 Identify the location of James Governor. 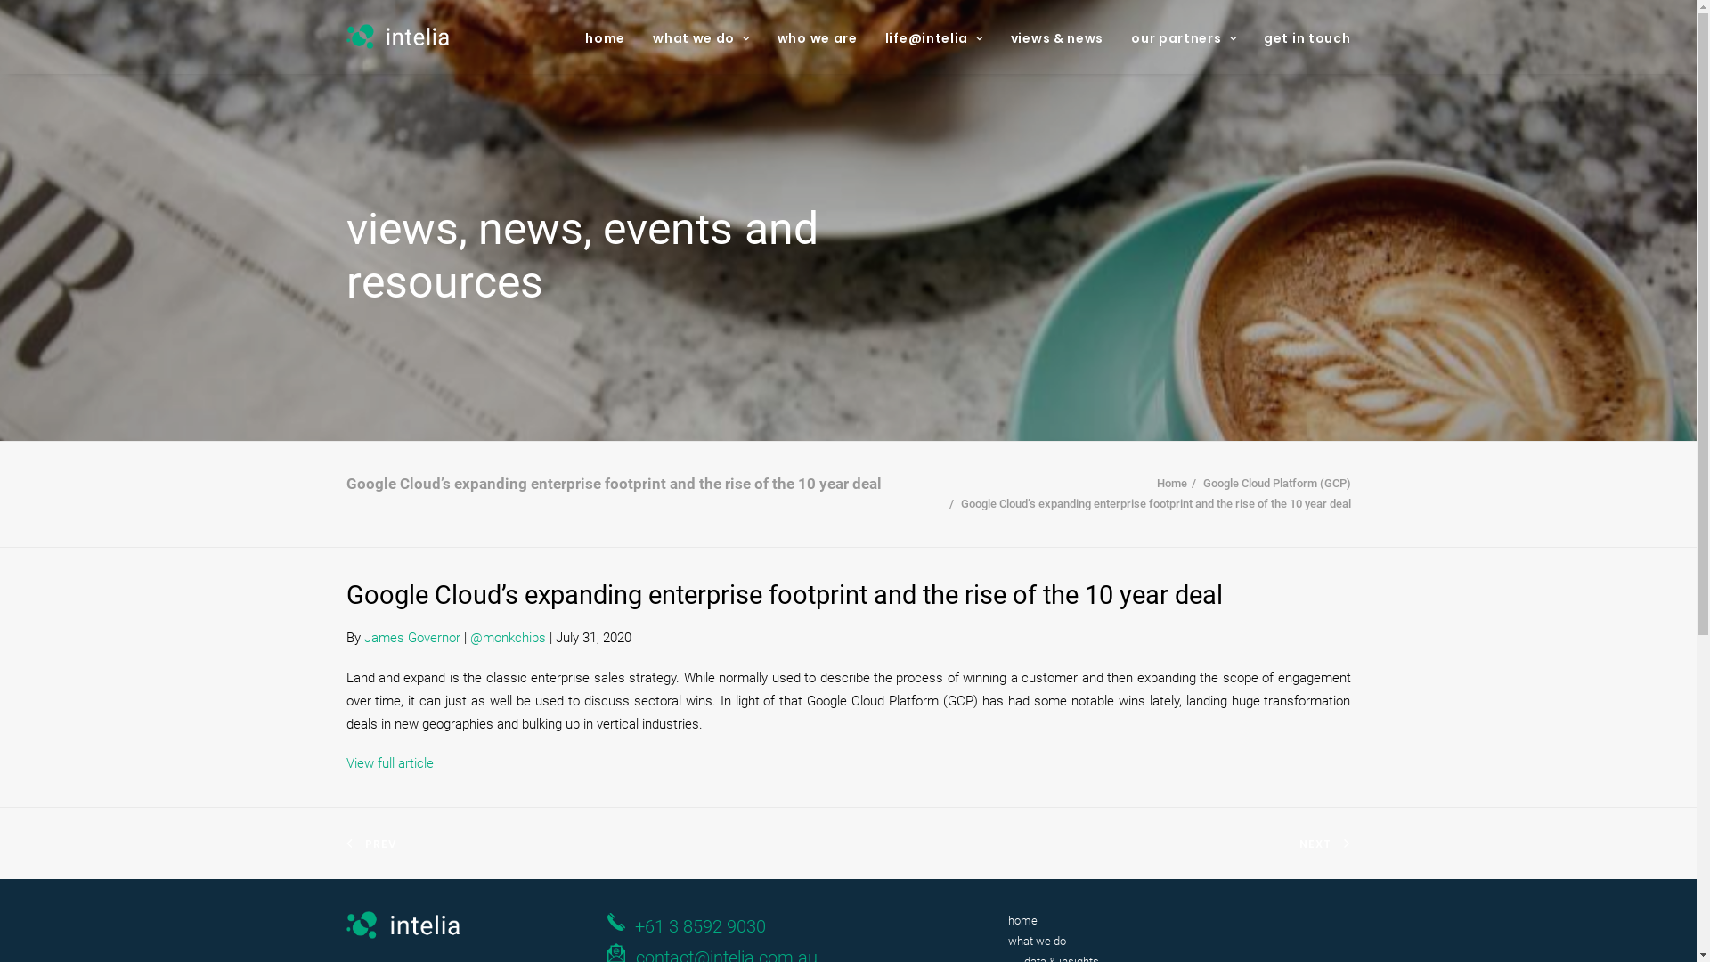
(411, 638).